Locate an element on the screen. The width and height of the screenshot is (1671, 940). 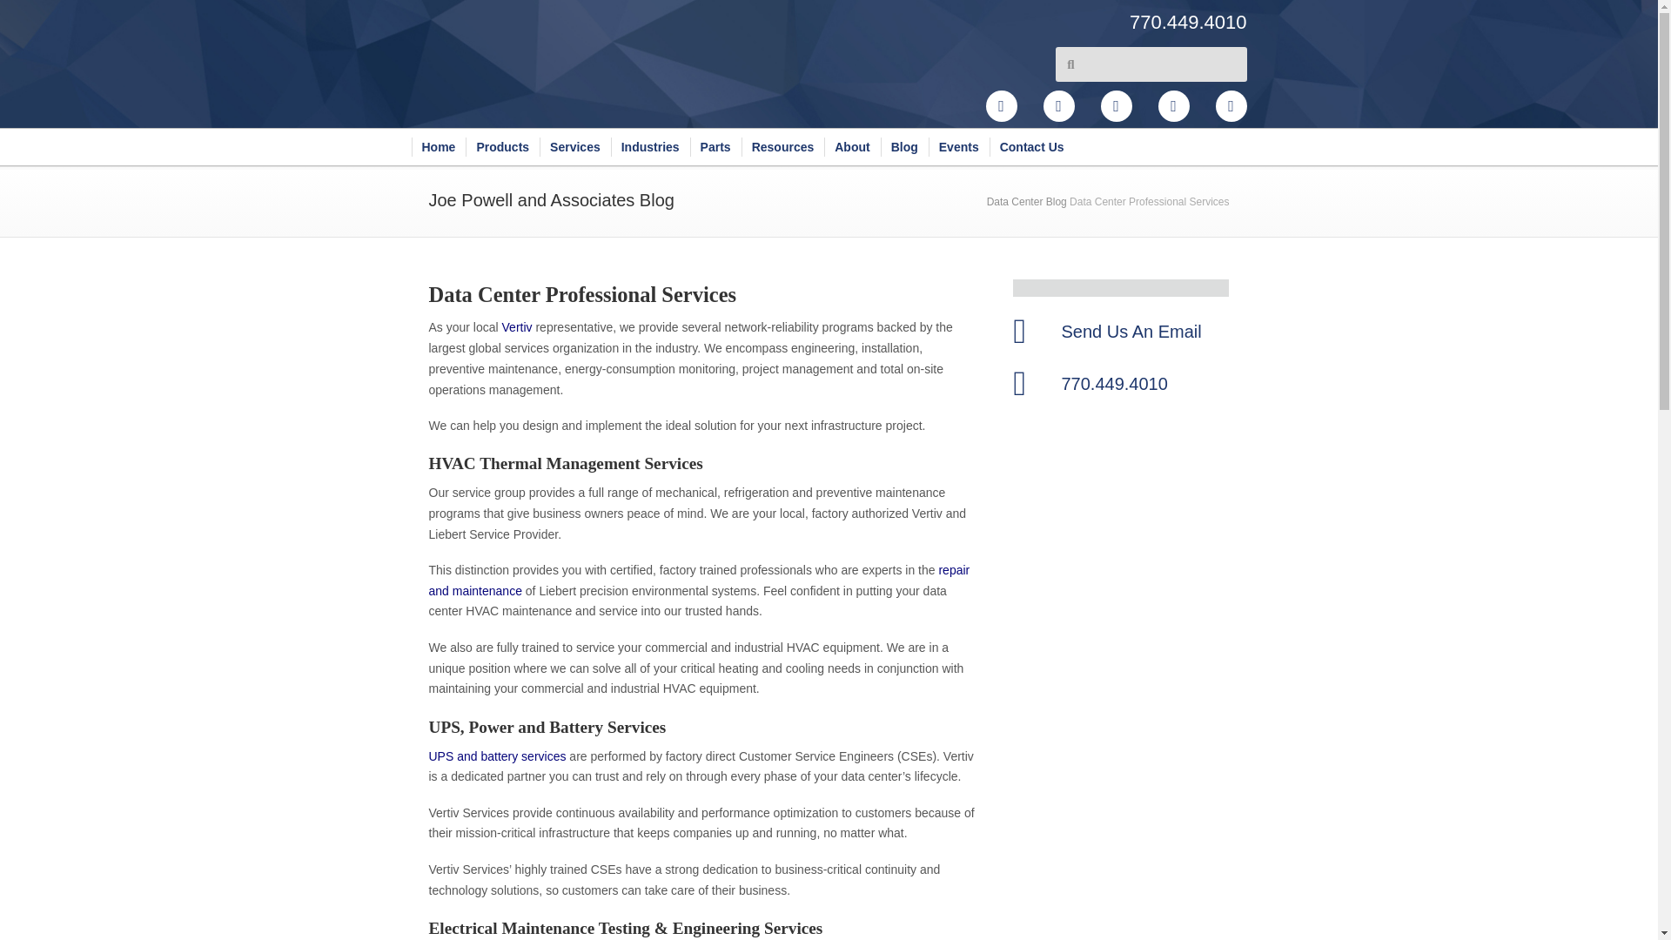
Products is located at coordinates (503, 146).